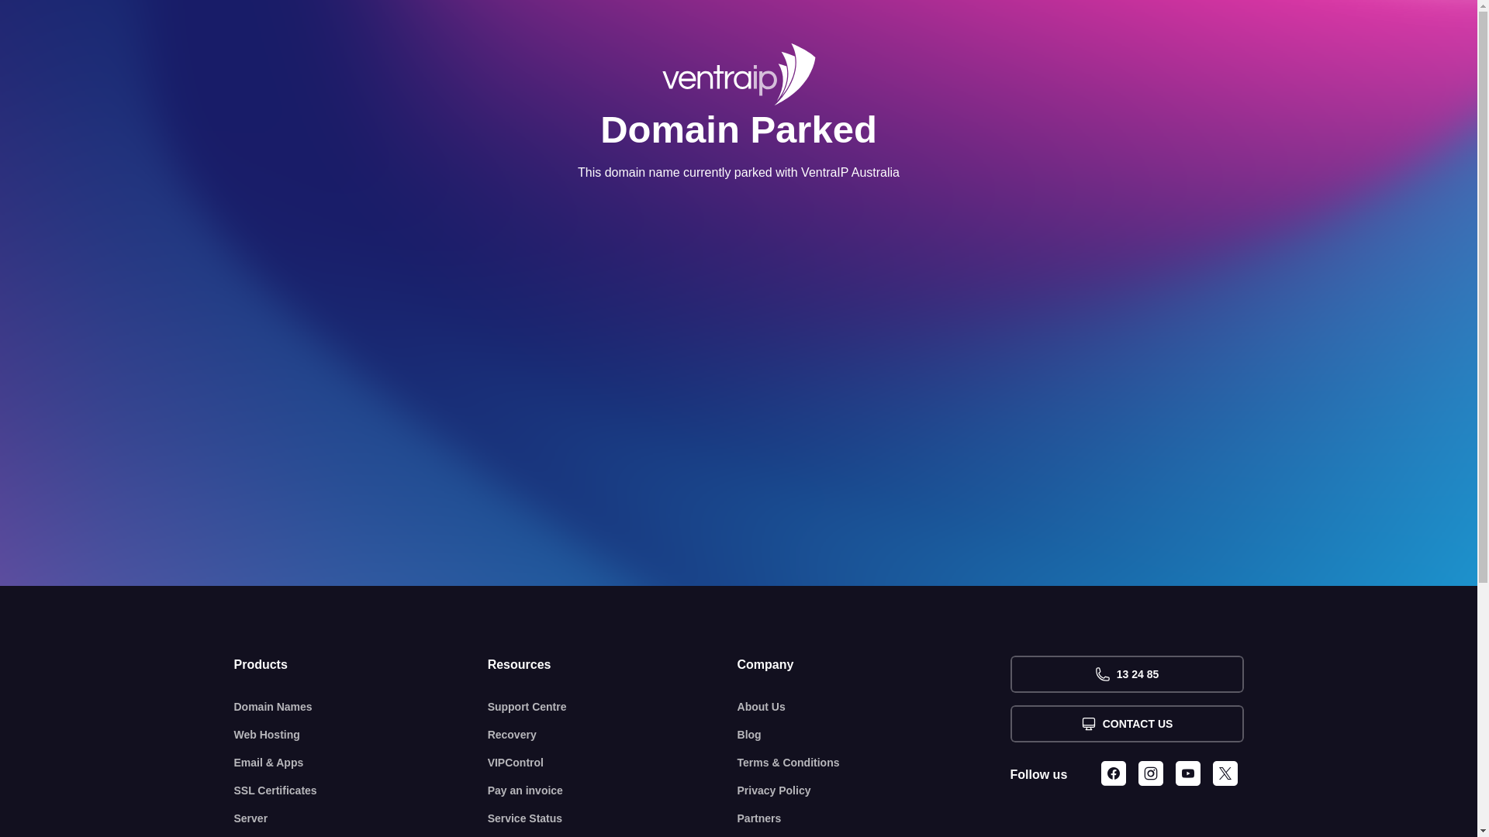 This screenshot has height=837, width=1489. Describe the element at coordinates (361, 763) in the screenshot. I see `Email & Apps` at that location.